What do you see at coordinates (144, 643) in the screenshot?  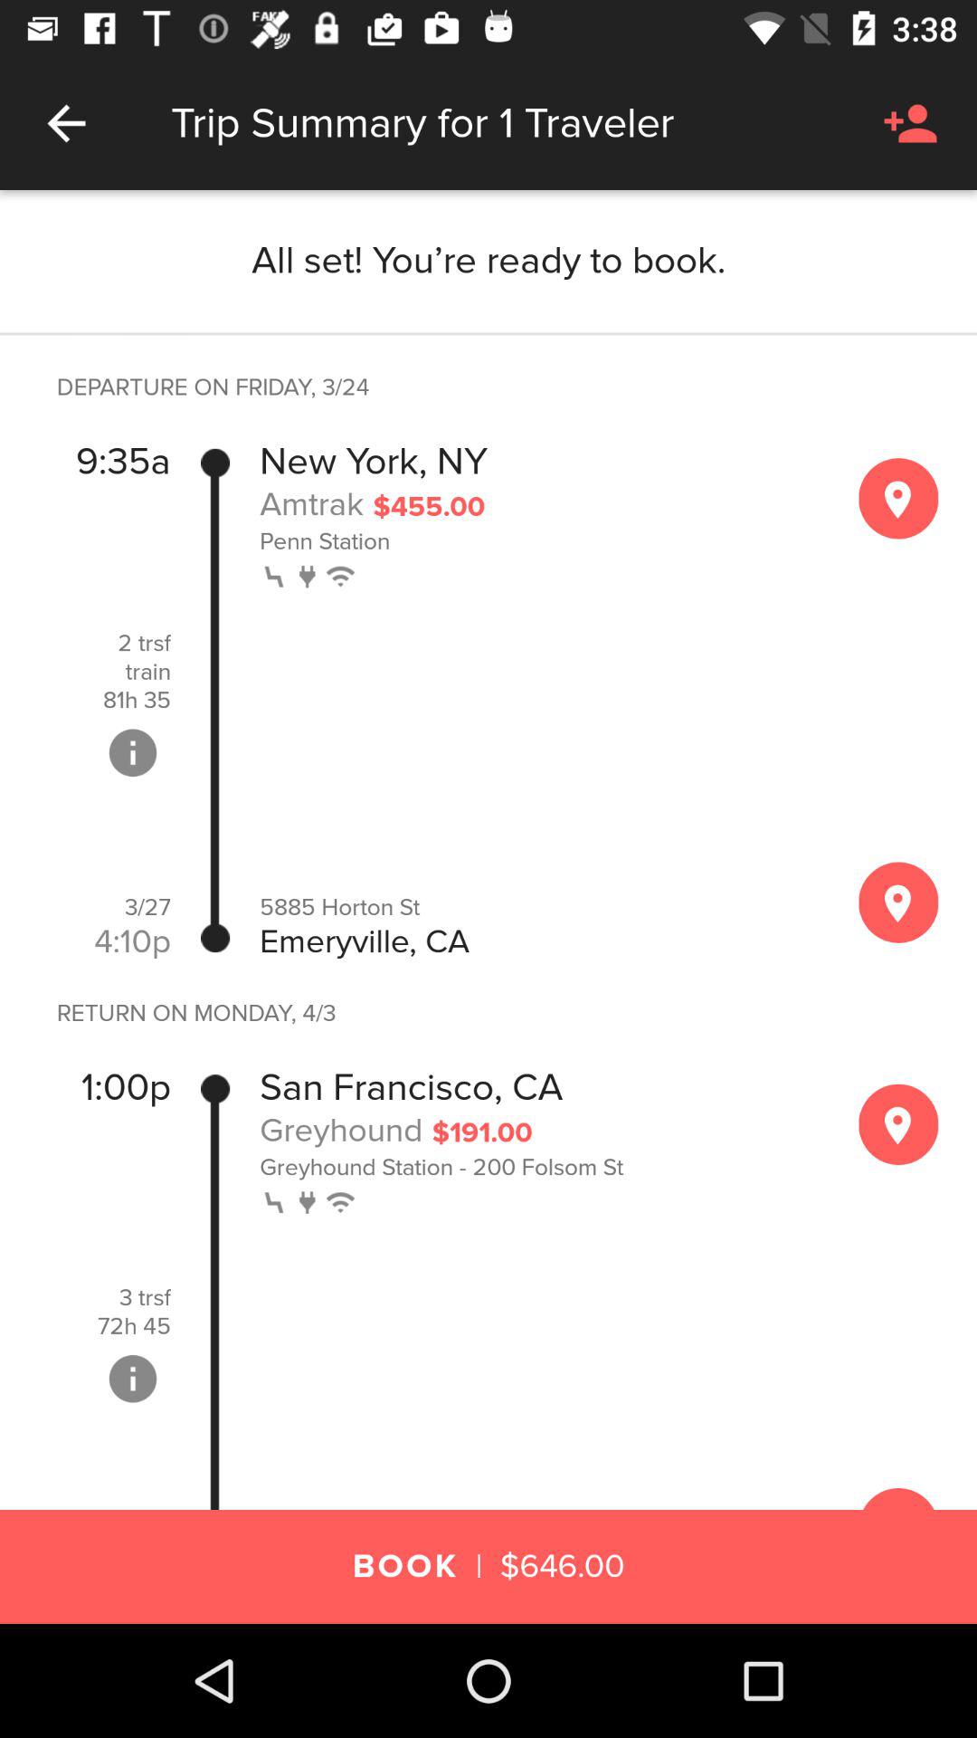 I see `scroll until 2 trsf icon` at bounding box center [144, 643].